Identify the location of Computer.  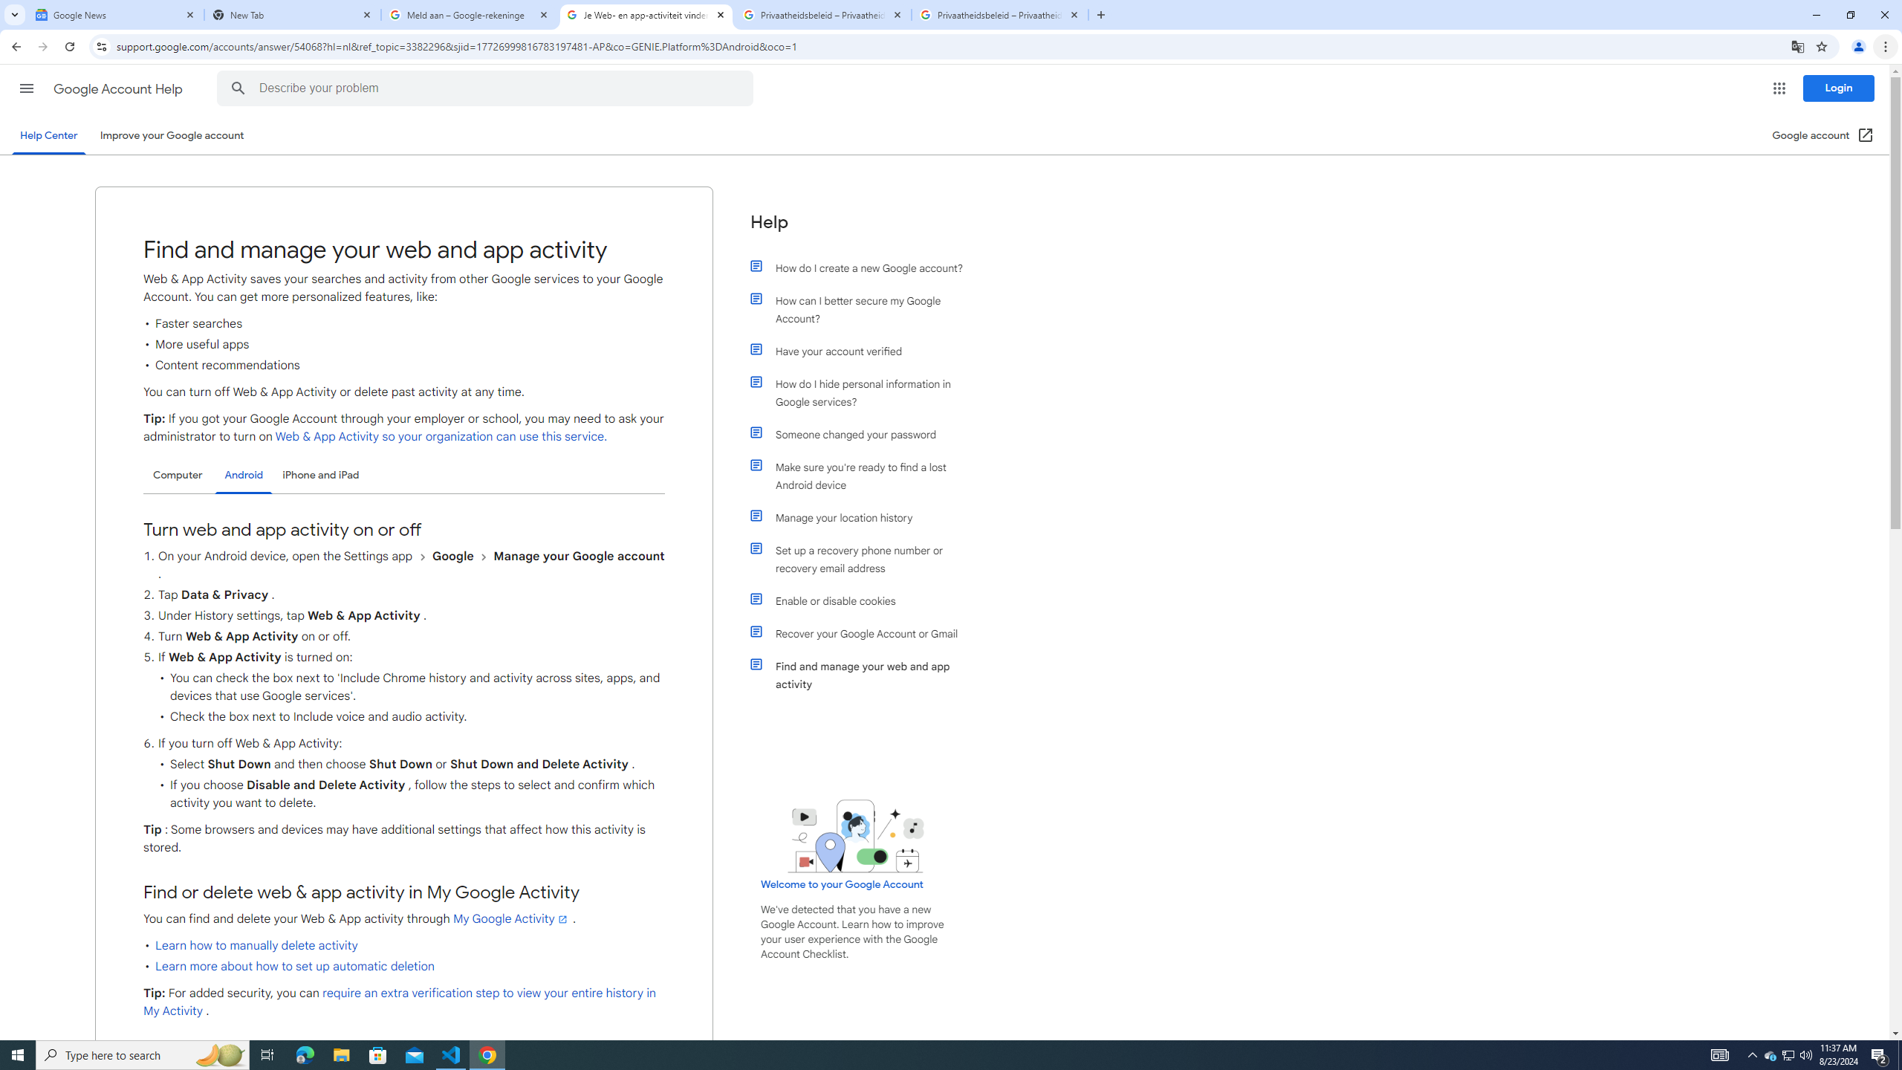
(178, 475).